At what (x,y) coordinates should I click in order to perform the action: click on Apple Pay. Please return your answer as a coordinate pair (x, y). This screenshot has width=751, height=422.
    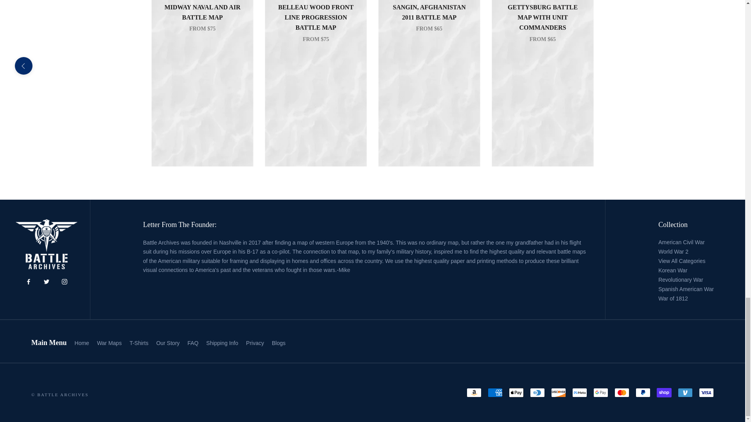
    Looking at the image, I should click on (516, 392).